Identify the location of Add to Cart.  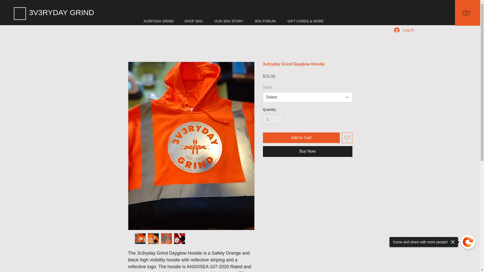
(301, 138).